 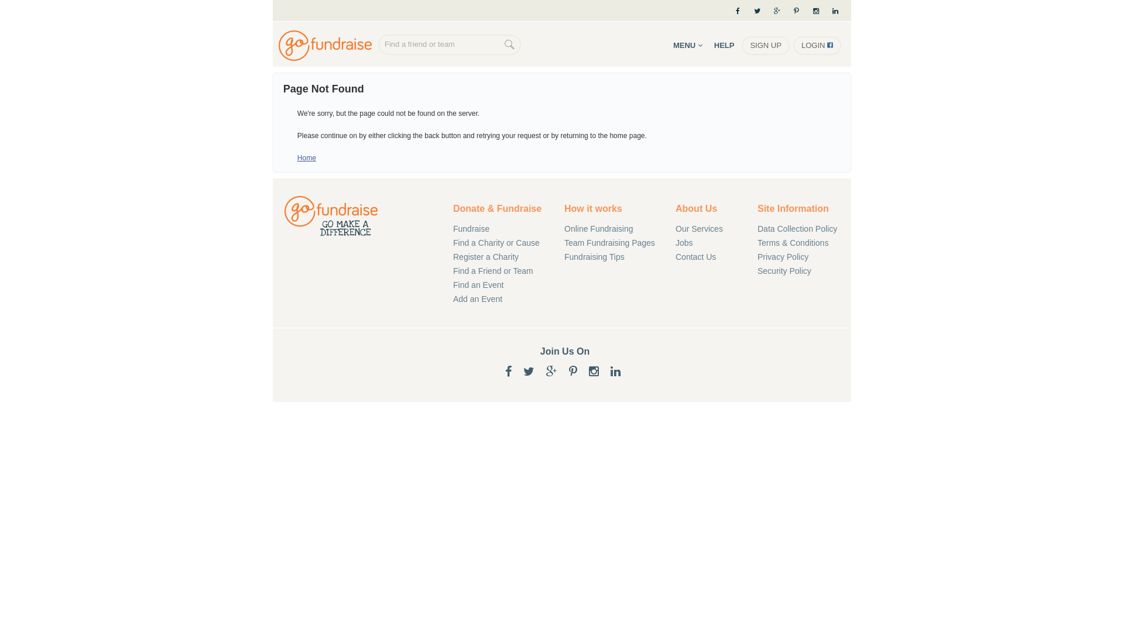 What do you see at coordinates (816, 11) in the screenshot?
I see `Instagram` at bounding box center [816, 11].